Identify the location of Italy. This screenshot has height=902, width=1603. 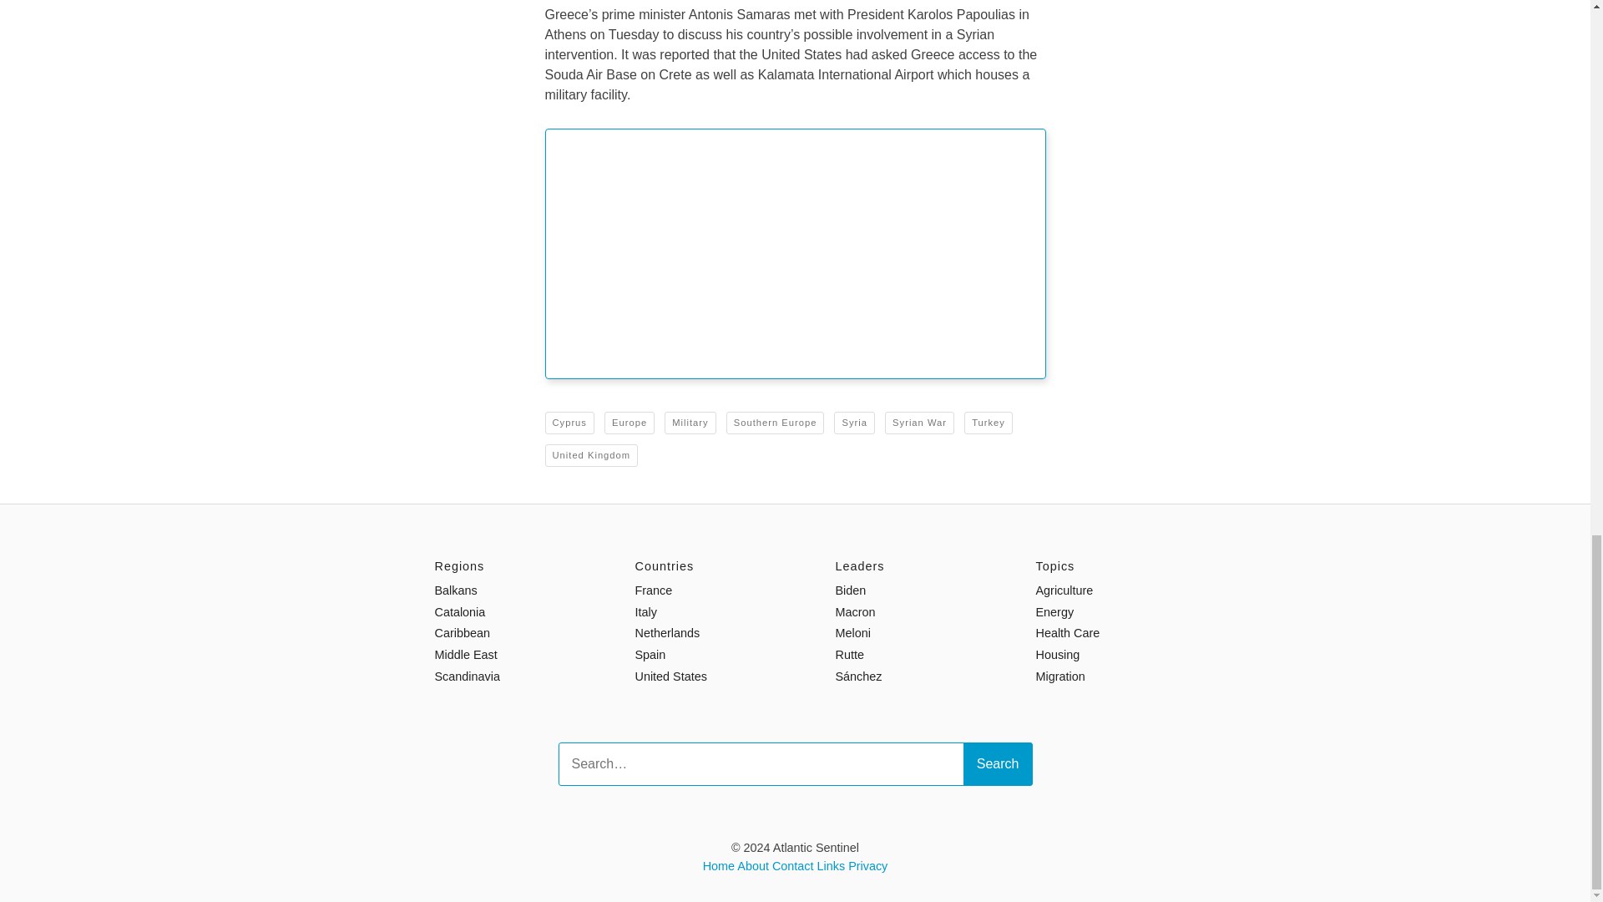
(645, 611).